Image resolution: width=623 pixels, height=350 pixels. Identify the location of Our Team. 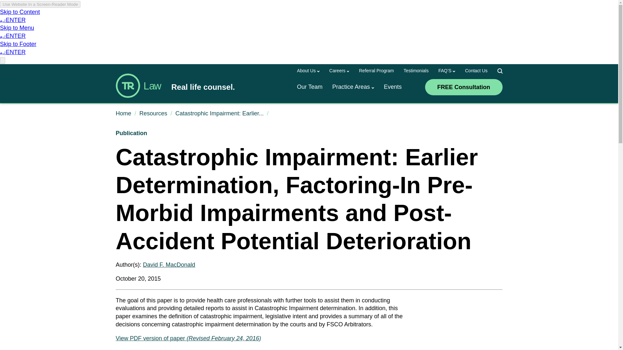
(310, 87).